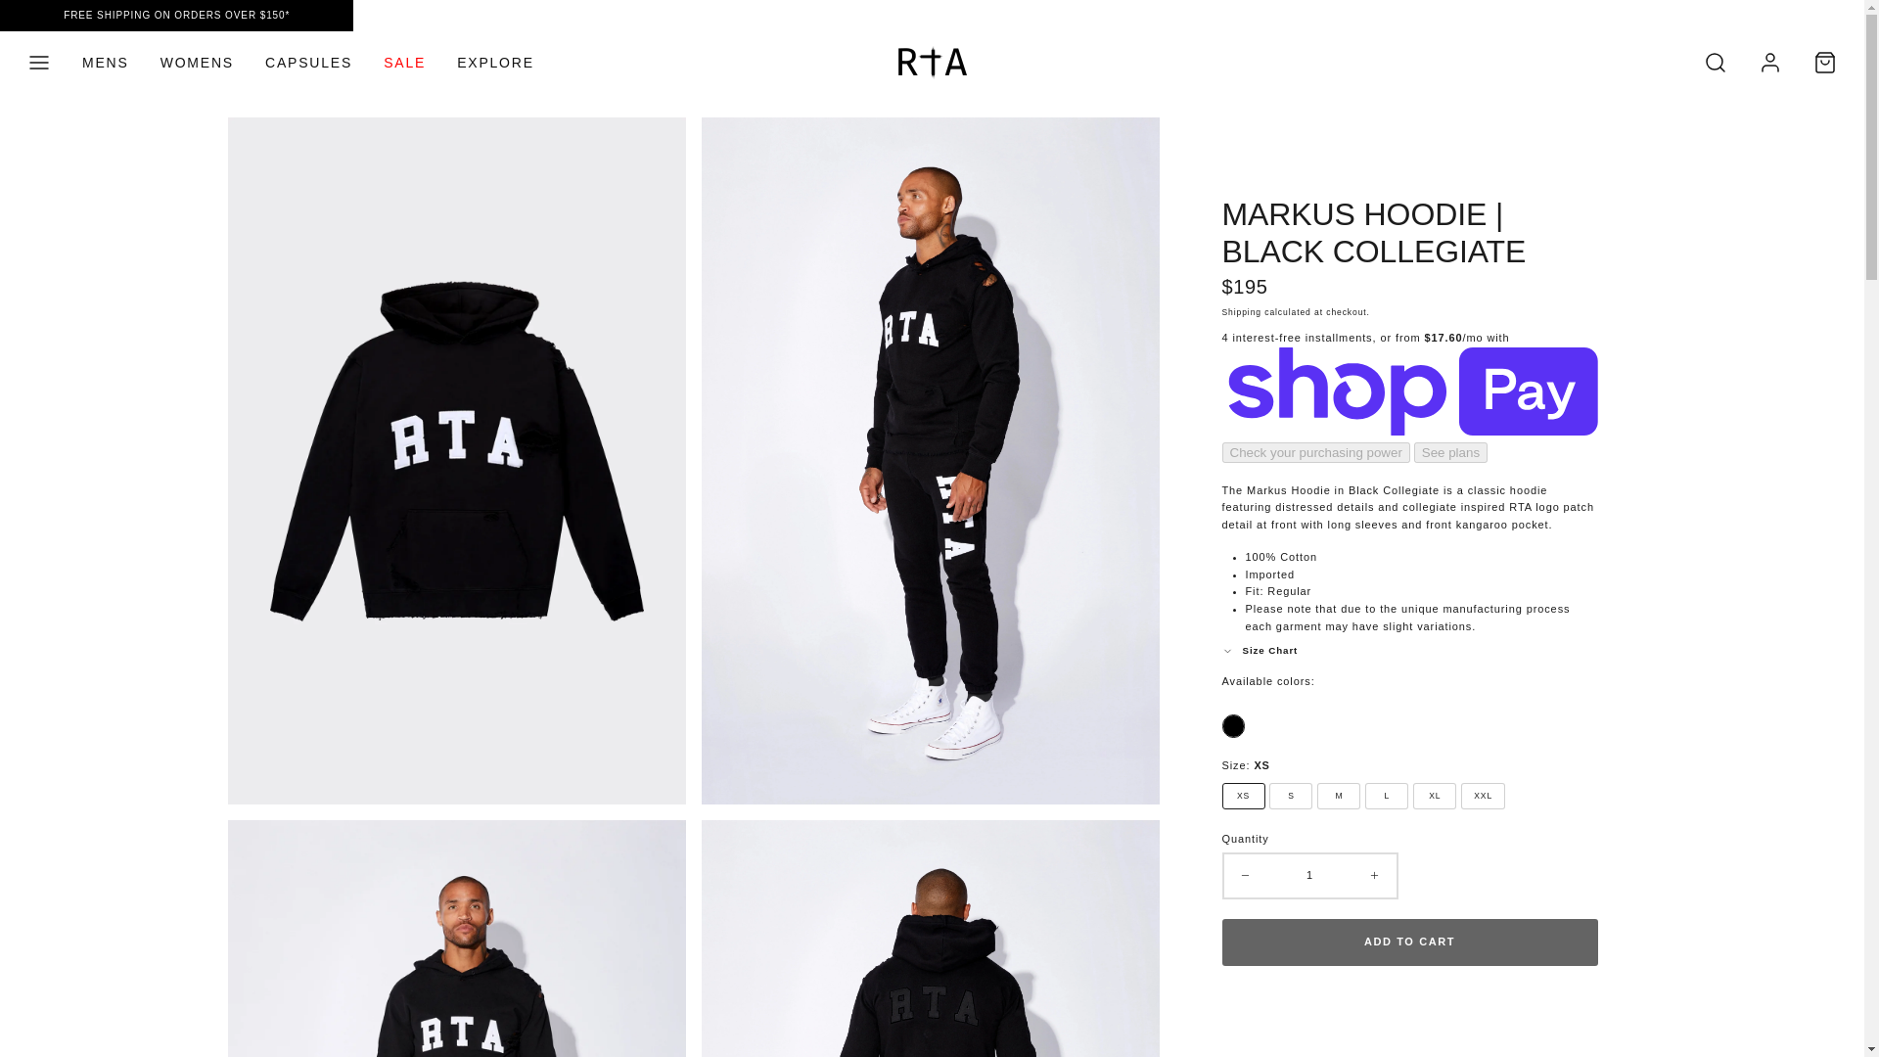  I want to click on CAPSULES, so click(309, 63).